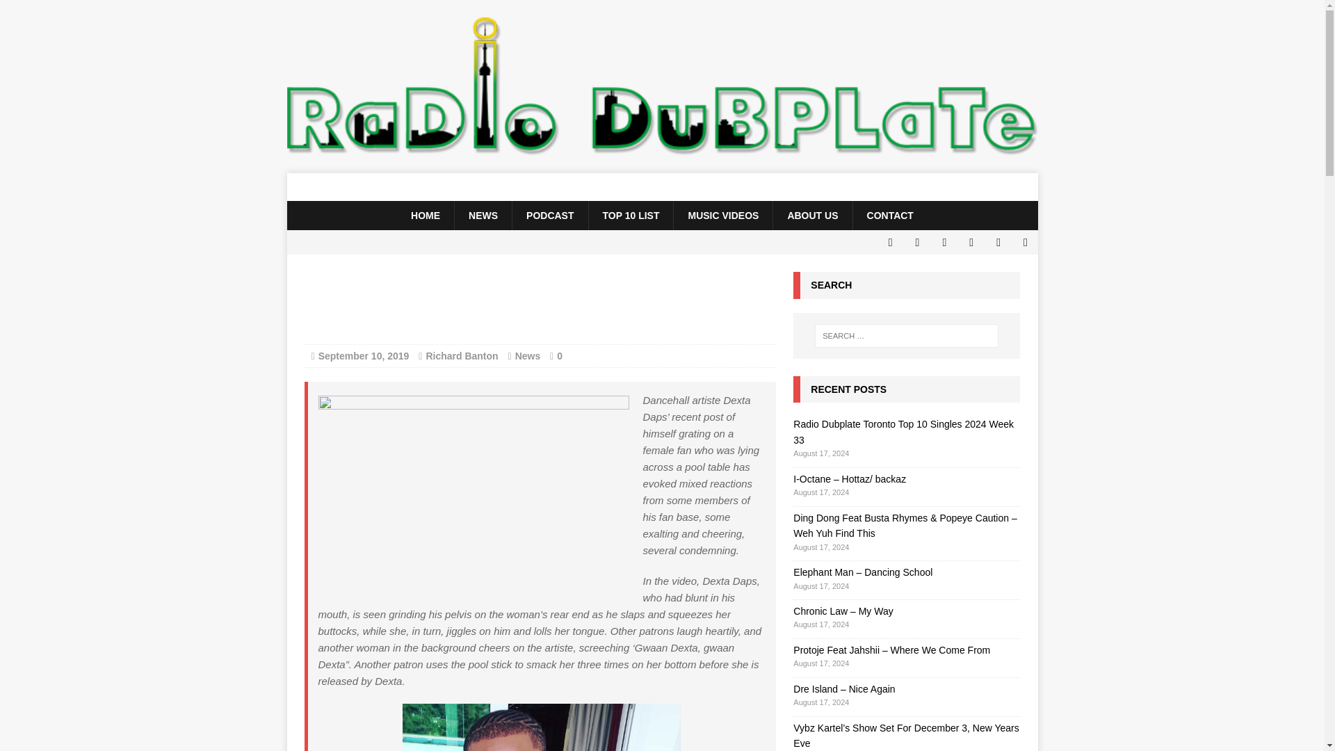 The image size is (1335, 751). I want to click on September 10, 2019, so click(364, 356).